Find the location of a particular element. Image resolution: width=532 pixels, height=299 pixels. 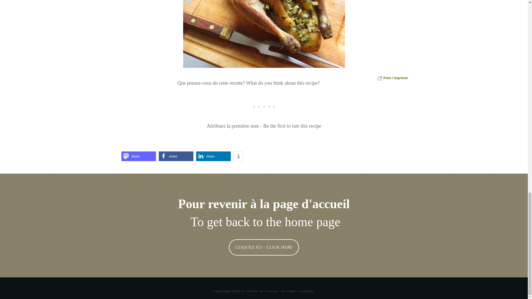

share  is located at coordinates (139, 156).